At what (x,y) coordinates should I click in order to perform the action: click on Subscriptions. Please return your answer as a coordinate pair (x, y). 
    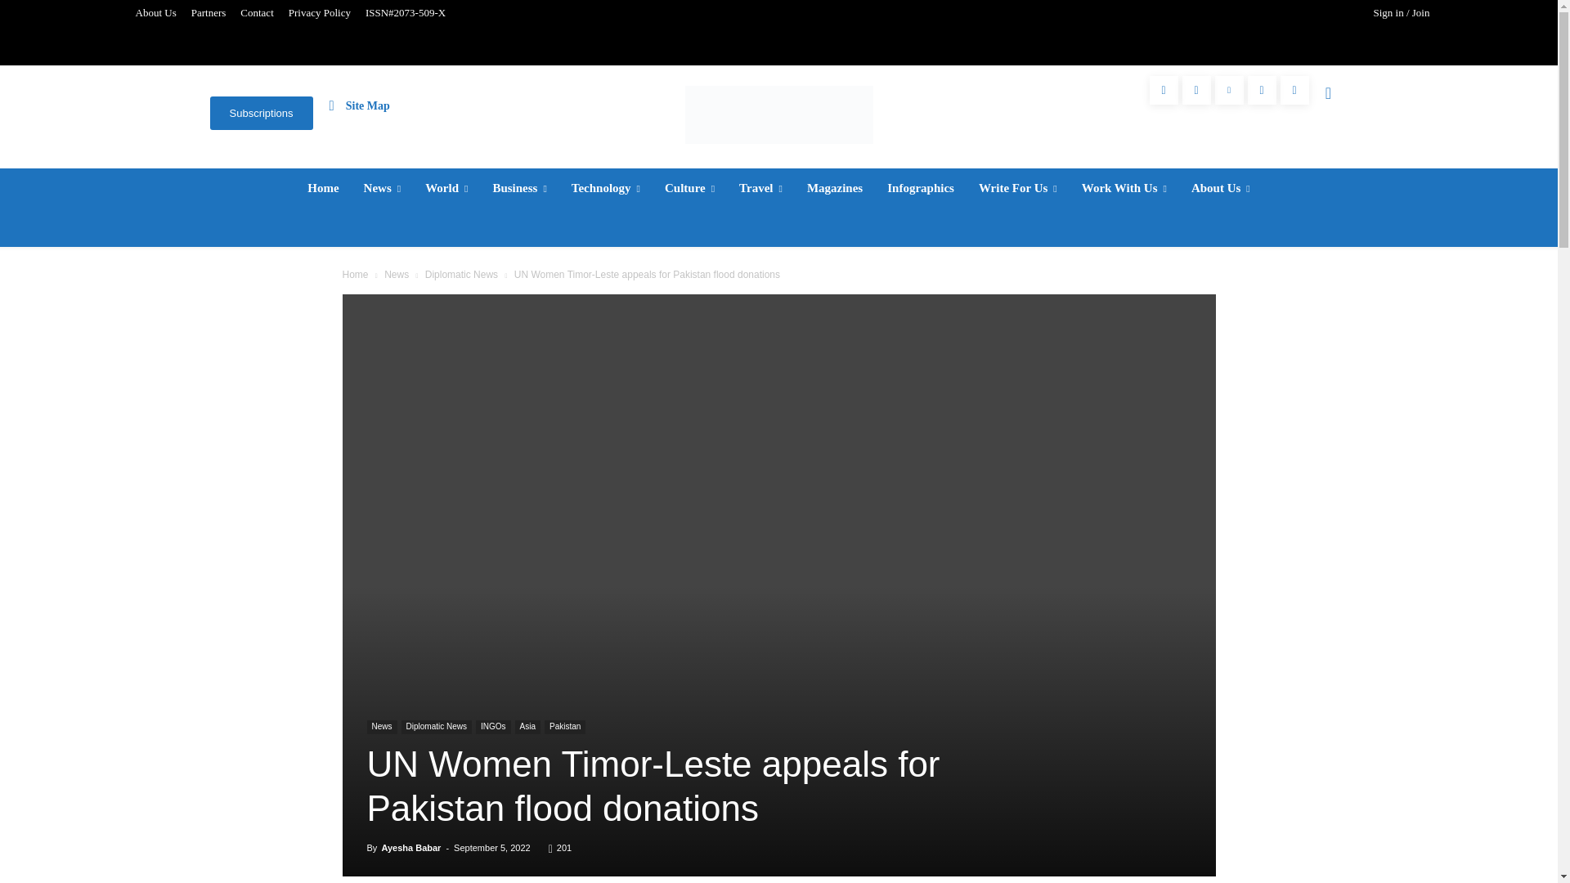
    Looking at the image, I should click on (260, 113).